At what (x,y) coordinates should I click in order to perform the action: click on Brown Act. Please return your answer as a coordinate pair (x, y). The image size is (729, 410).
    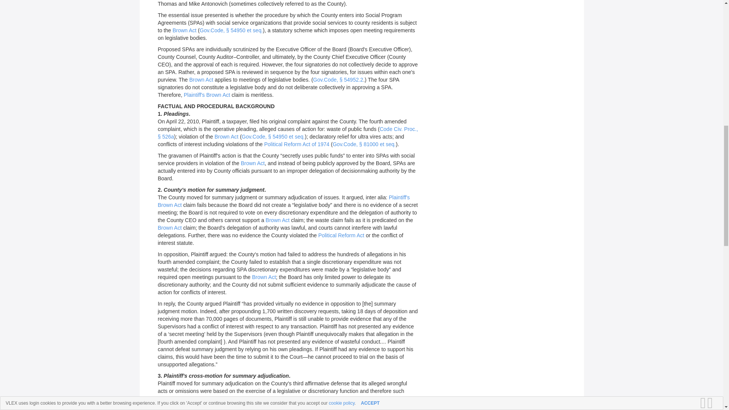
    Looking at the image, I should click on (278, 220).